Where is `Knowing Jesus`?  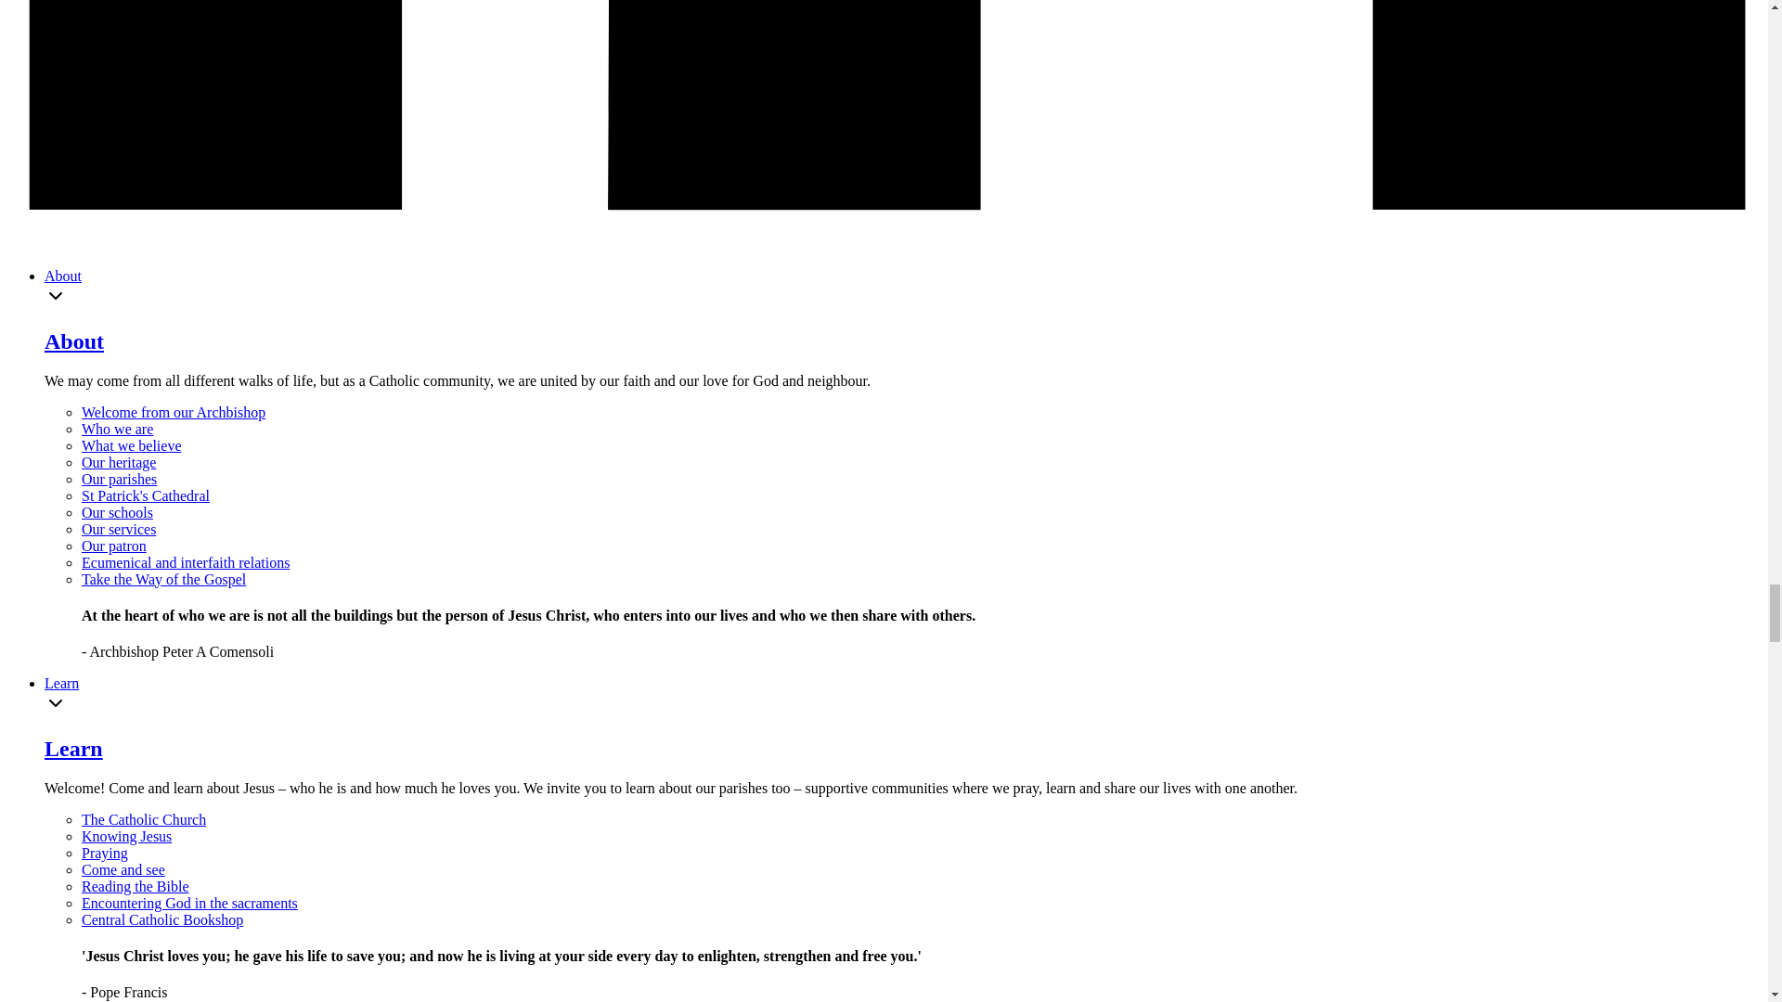
Knowing Jesus is located at coordinates (126, 837).